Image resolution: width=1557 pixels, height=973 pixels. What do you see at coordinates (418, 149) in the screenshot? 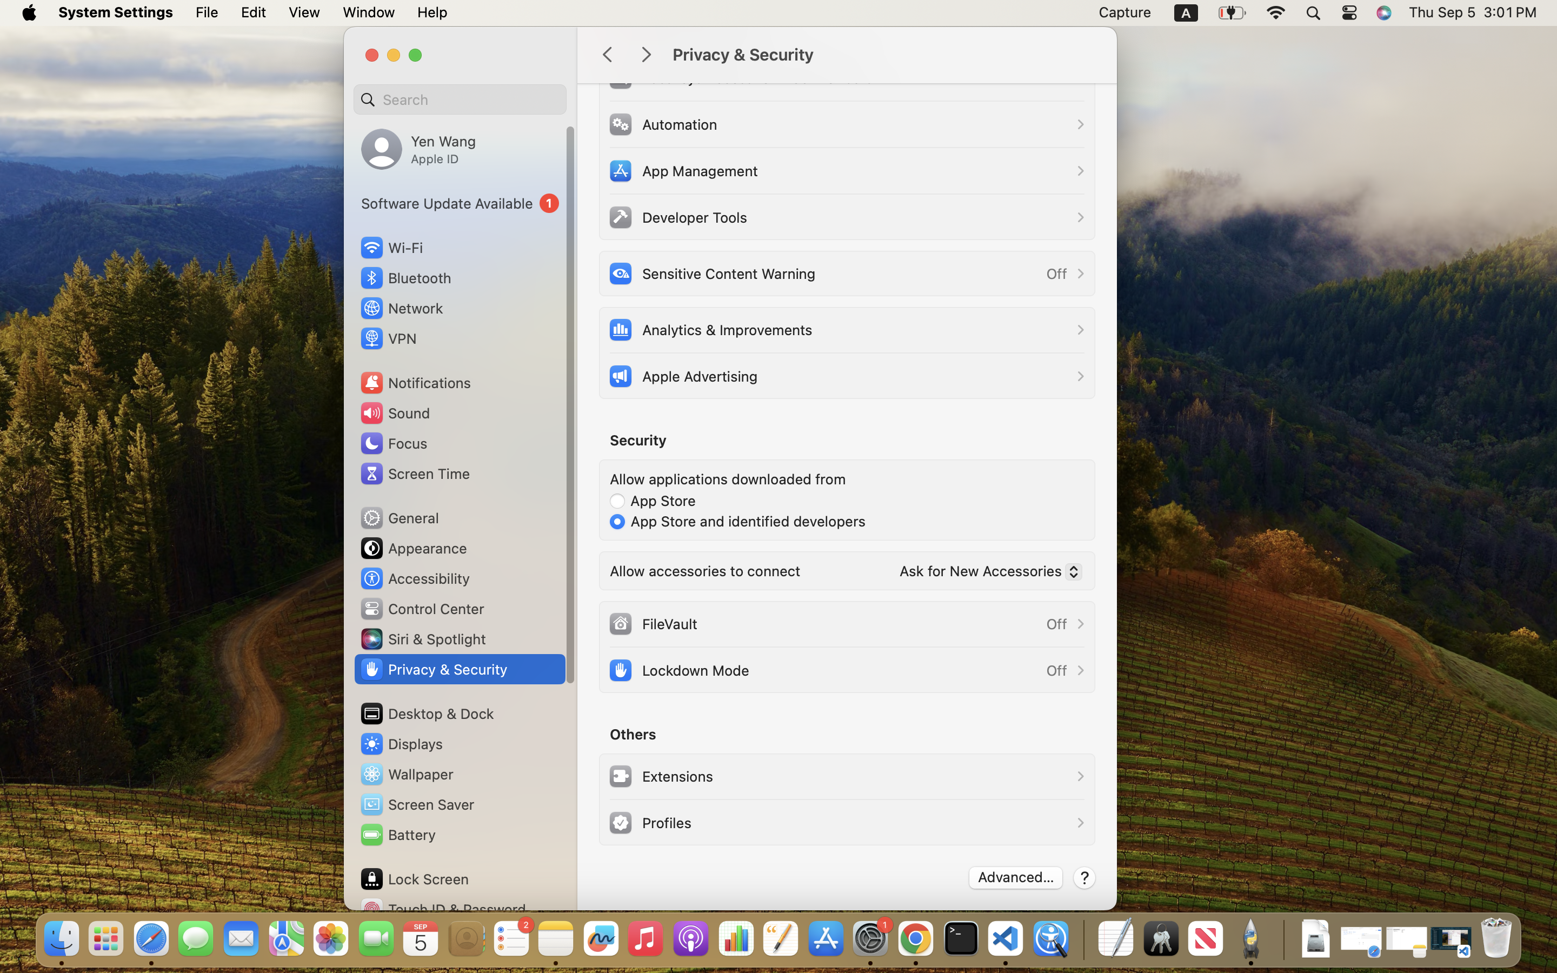
I see `Yen Wang, Apple ID` at bounding box center [418, 149].